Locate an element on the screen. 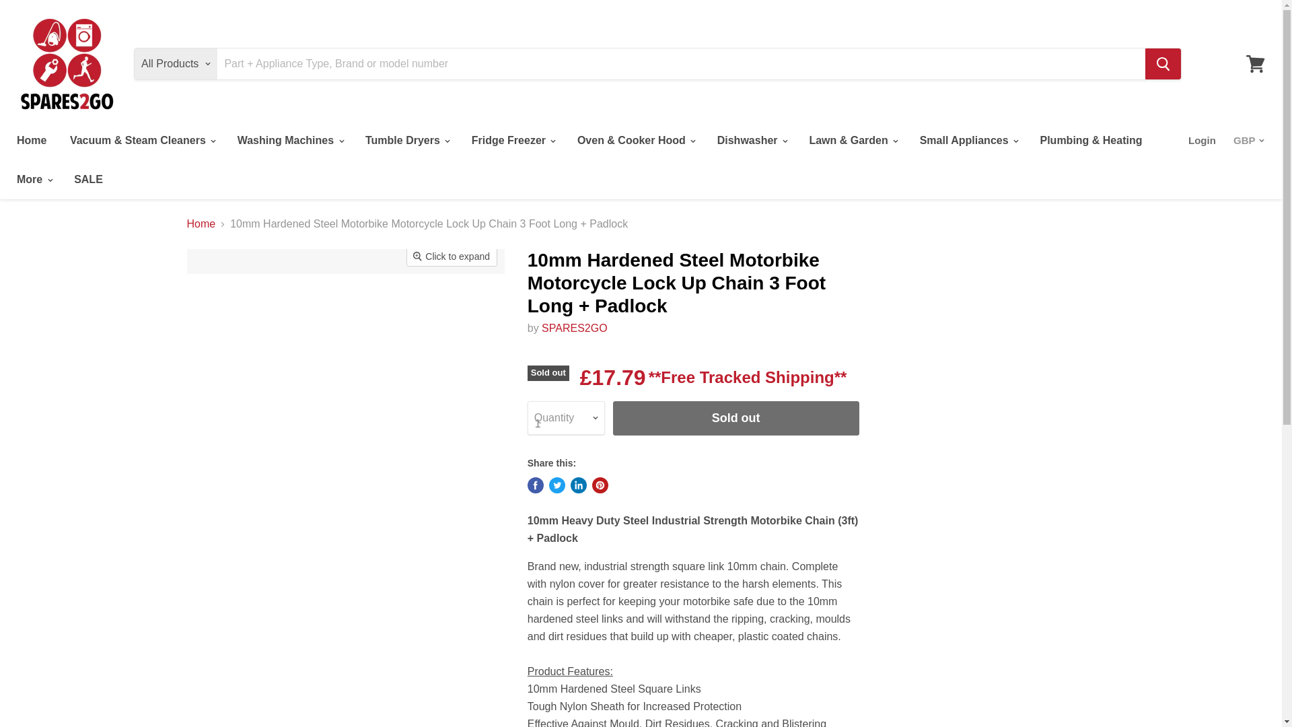 Image resolution: width=1292 pixels, height=727 pixels. SPARES2GO is located at coordinates (574, 328).